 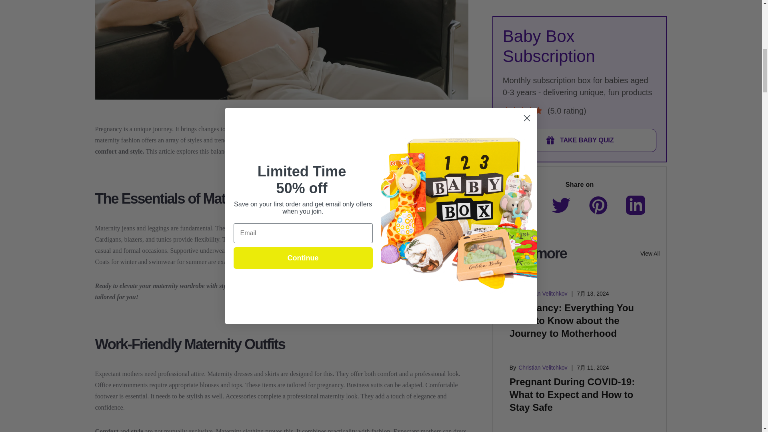 I want to click on Childbirth Without Insurance: What Are Your Options?, so click(x=577, y=370).